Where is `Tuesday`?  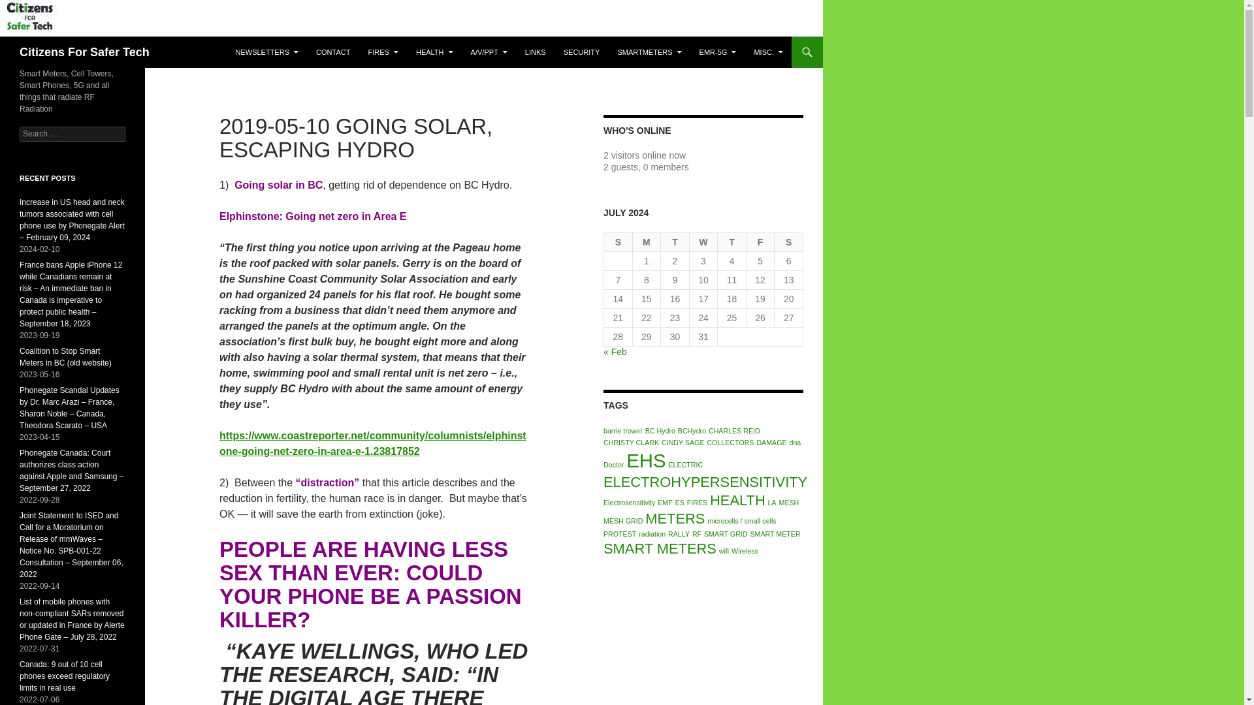 Tuesday is located at coordinates (675, 242).